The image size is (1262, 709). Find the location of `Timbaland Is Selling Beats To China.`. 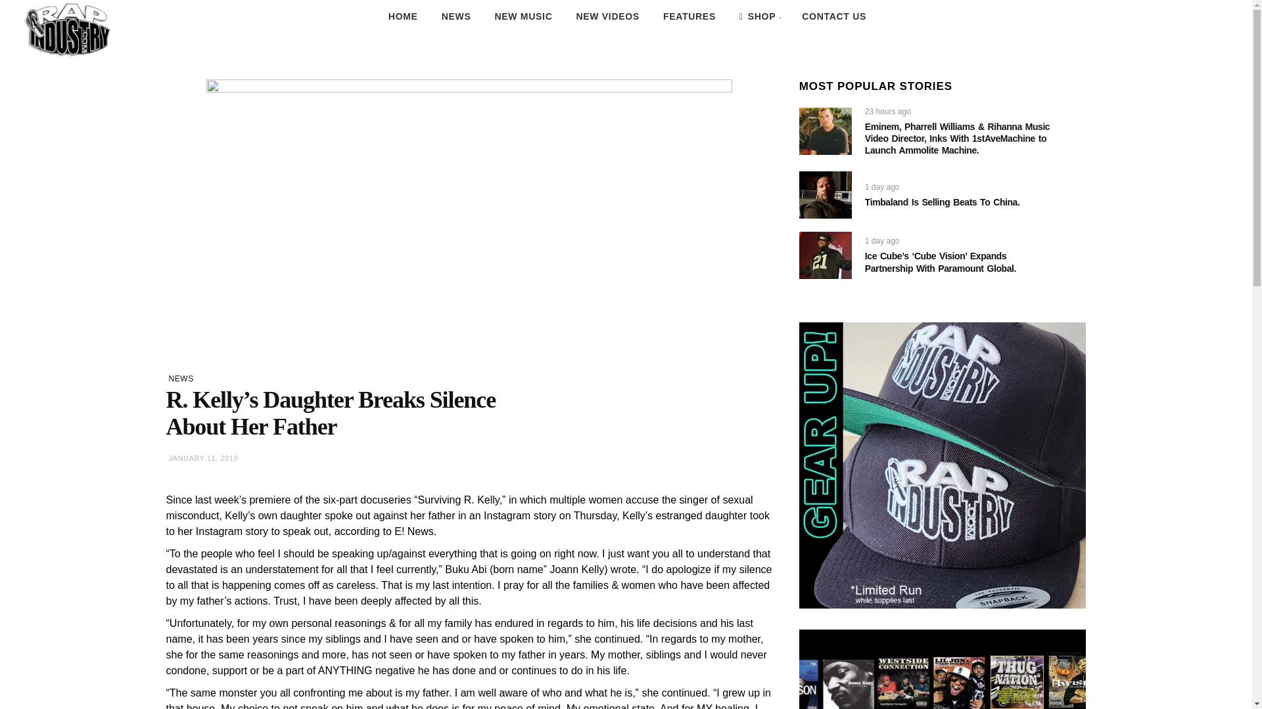

Timbaland Is Selling Beats To China. is located at coordinates (826, 194).